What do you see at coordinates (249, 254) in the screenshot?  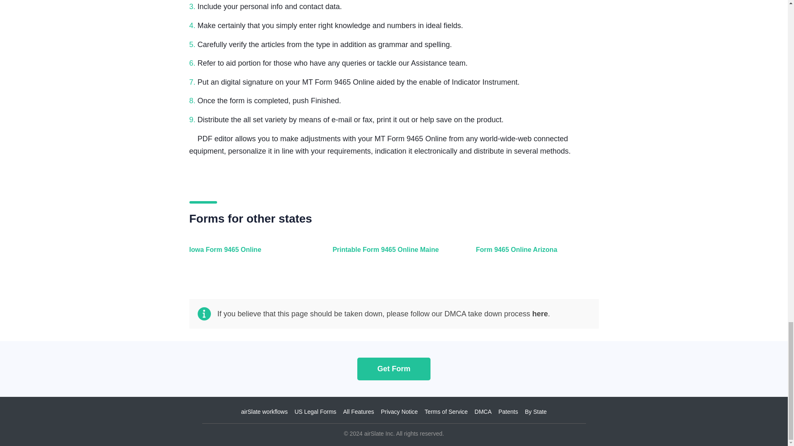 I see `Iowa Form 9465 Online` at bounding box center [249, 254].